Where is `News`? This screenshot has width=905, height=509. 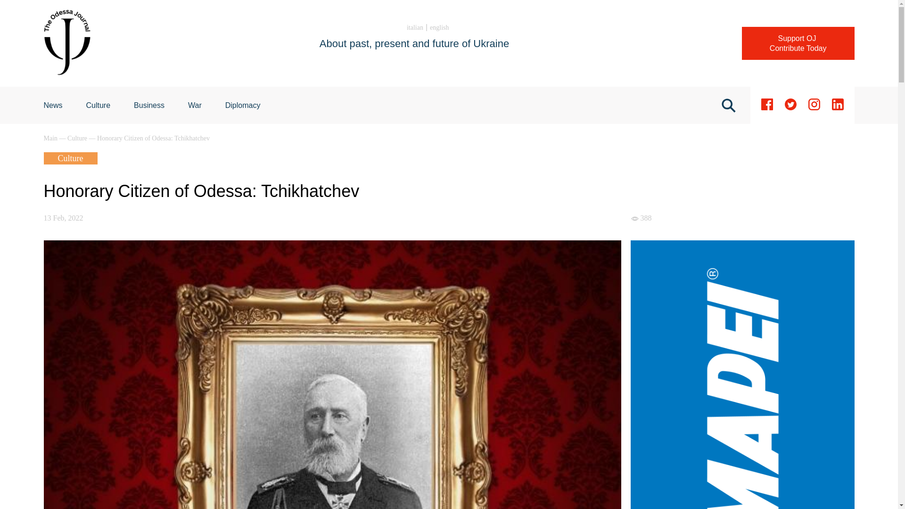 News is located at coordinates (53, 105).